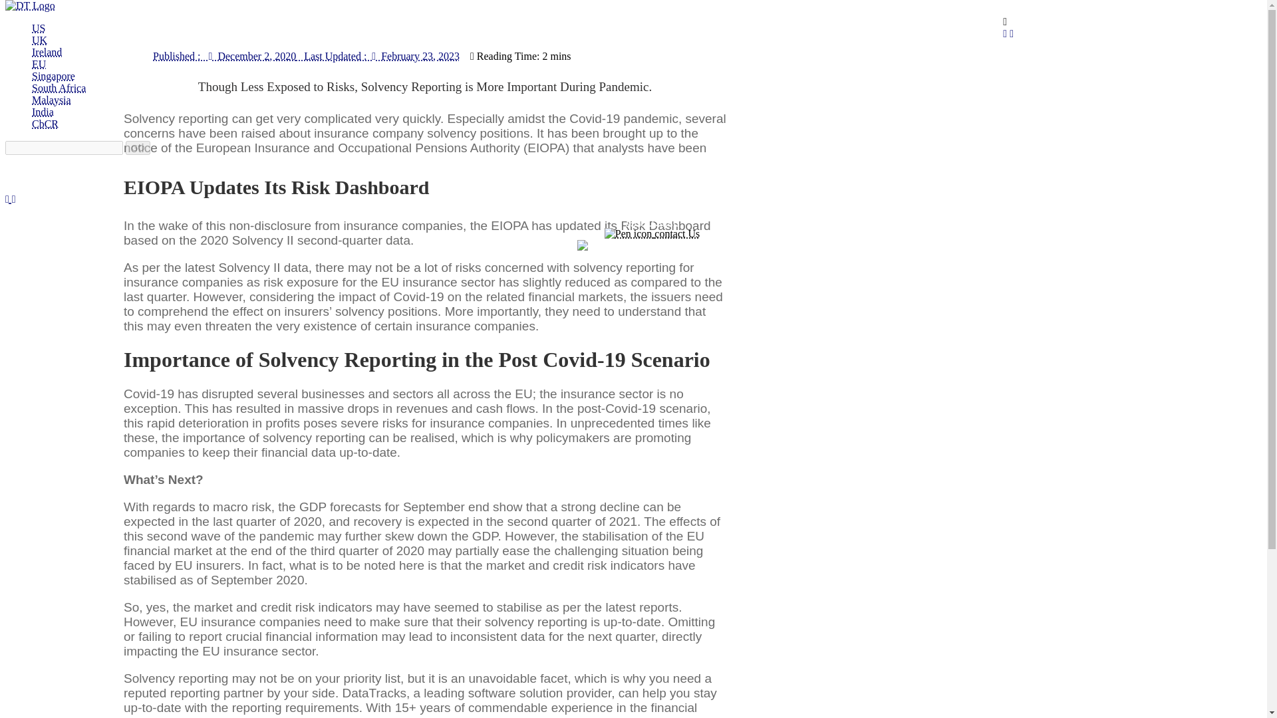  I want to click on CbCR, so click(45, 124).